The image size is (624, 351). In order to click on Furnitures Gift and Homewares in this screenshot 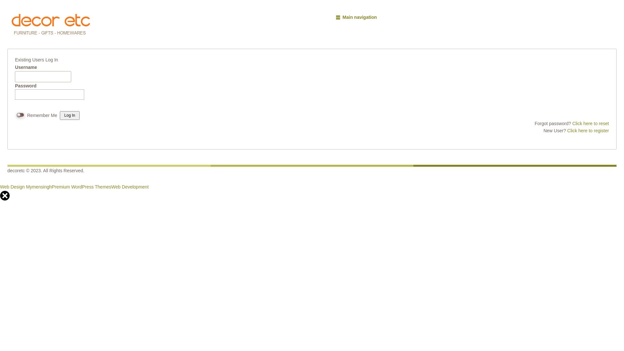, I will do `click(52, 27)`.